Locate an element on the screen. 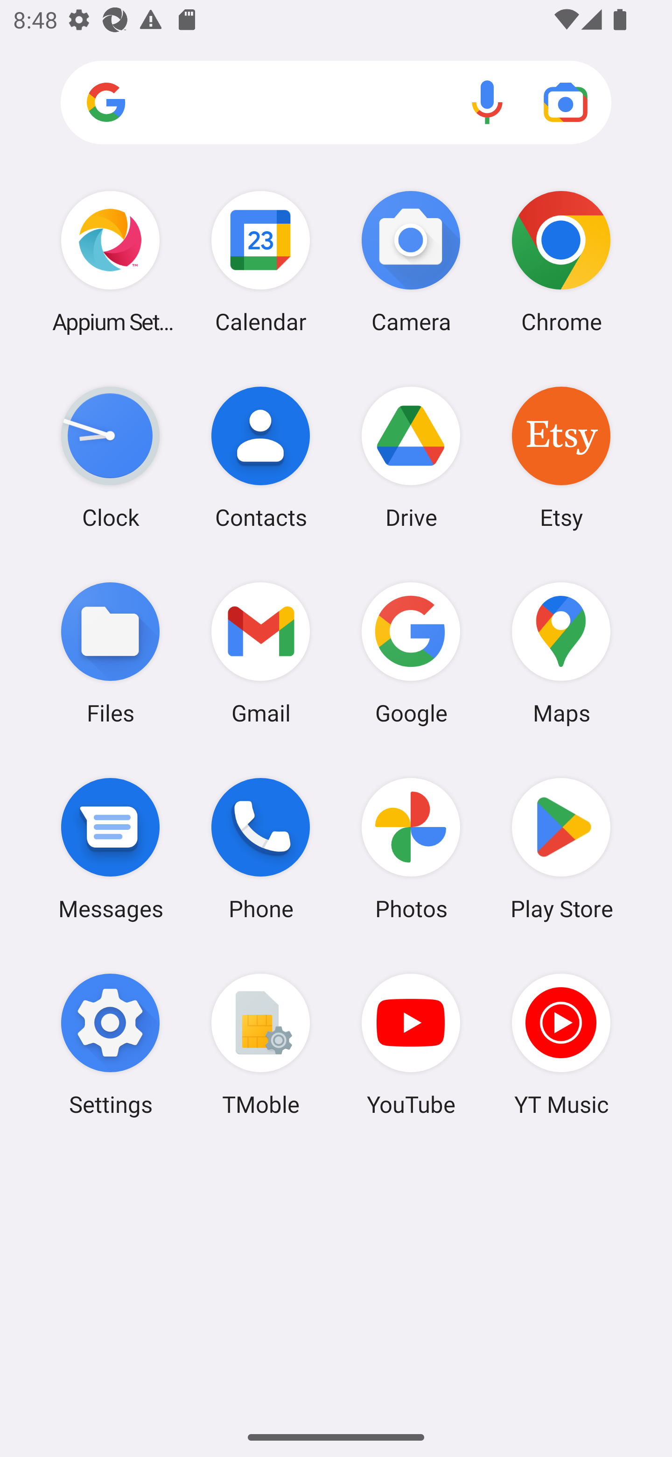 This screenshot has width=672, height=1457. Voice search is located at coordinates (487, 102).